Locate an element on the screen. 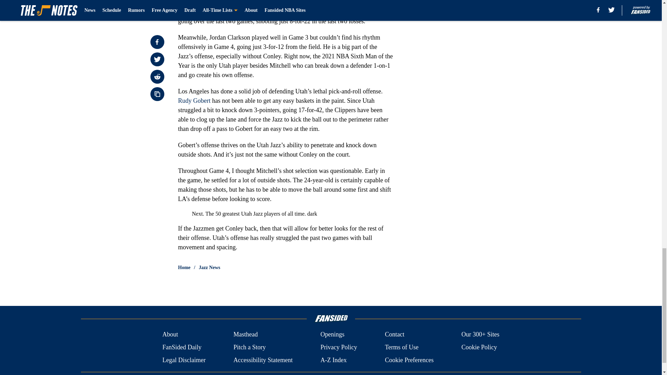 The image size is (667, 375). Masthead is located at coordinates (245, 335).